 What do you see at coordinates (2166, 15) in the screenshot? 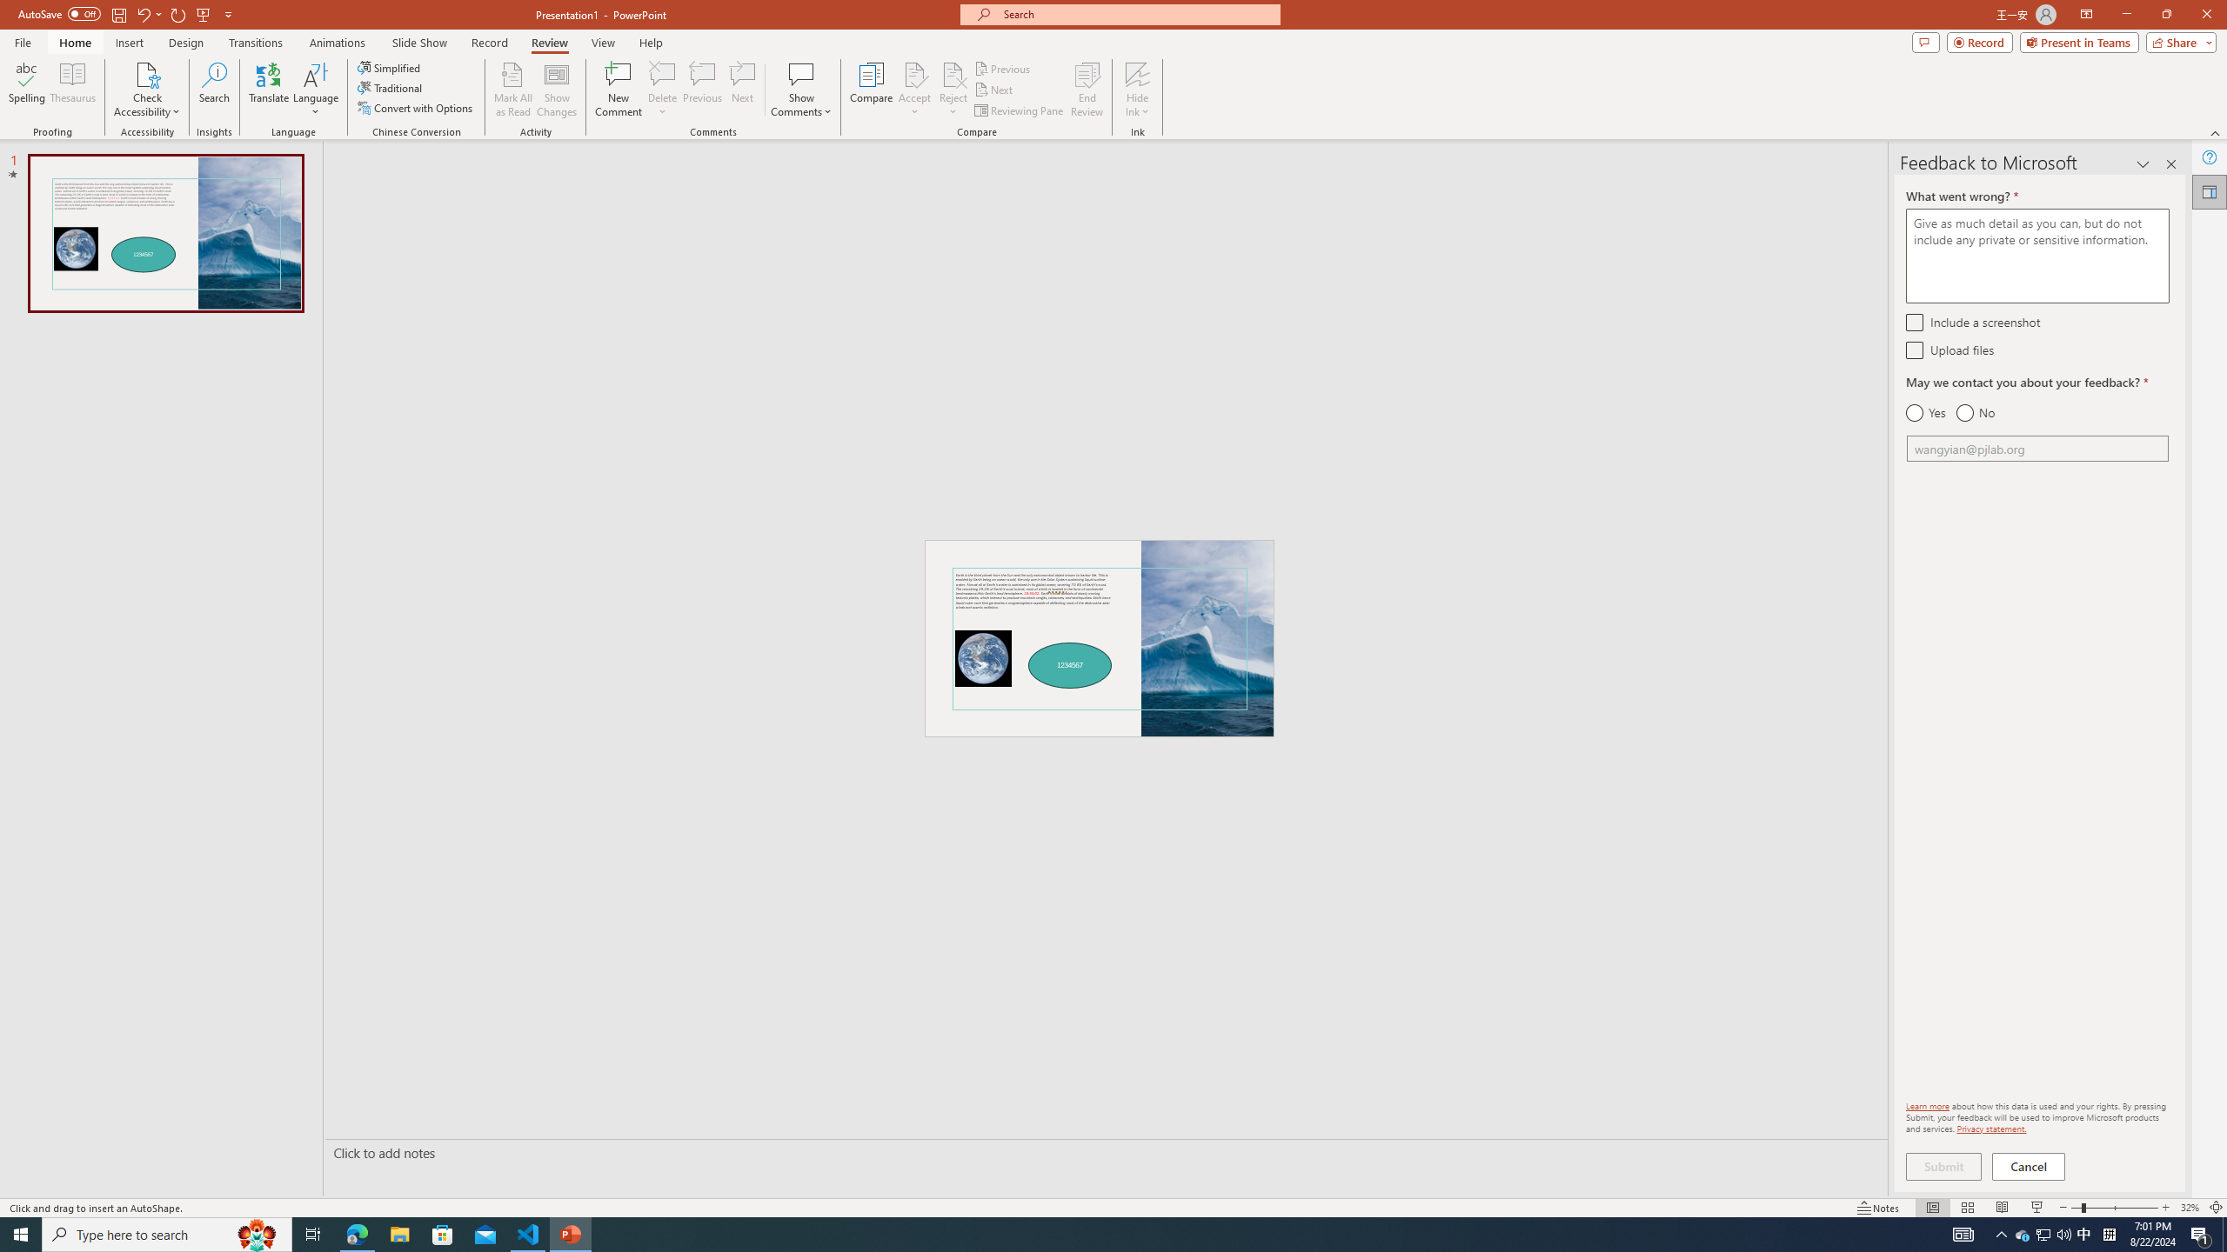
I see `Restore Down` at bounding box center [2166, 15].